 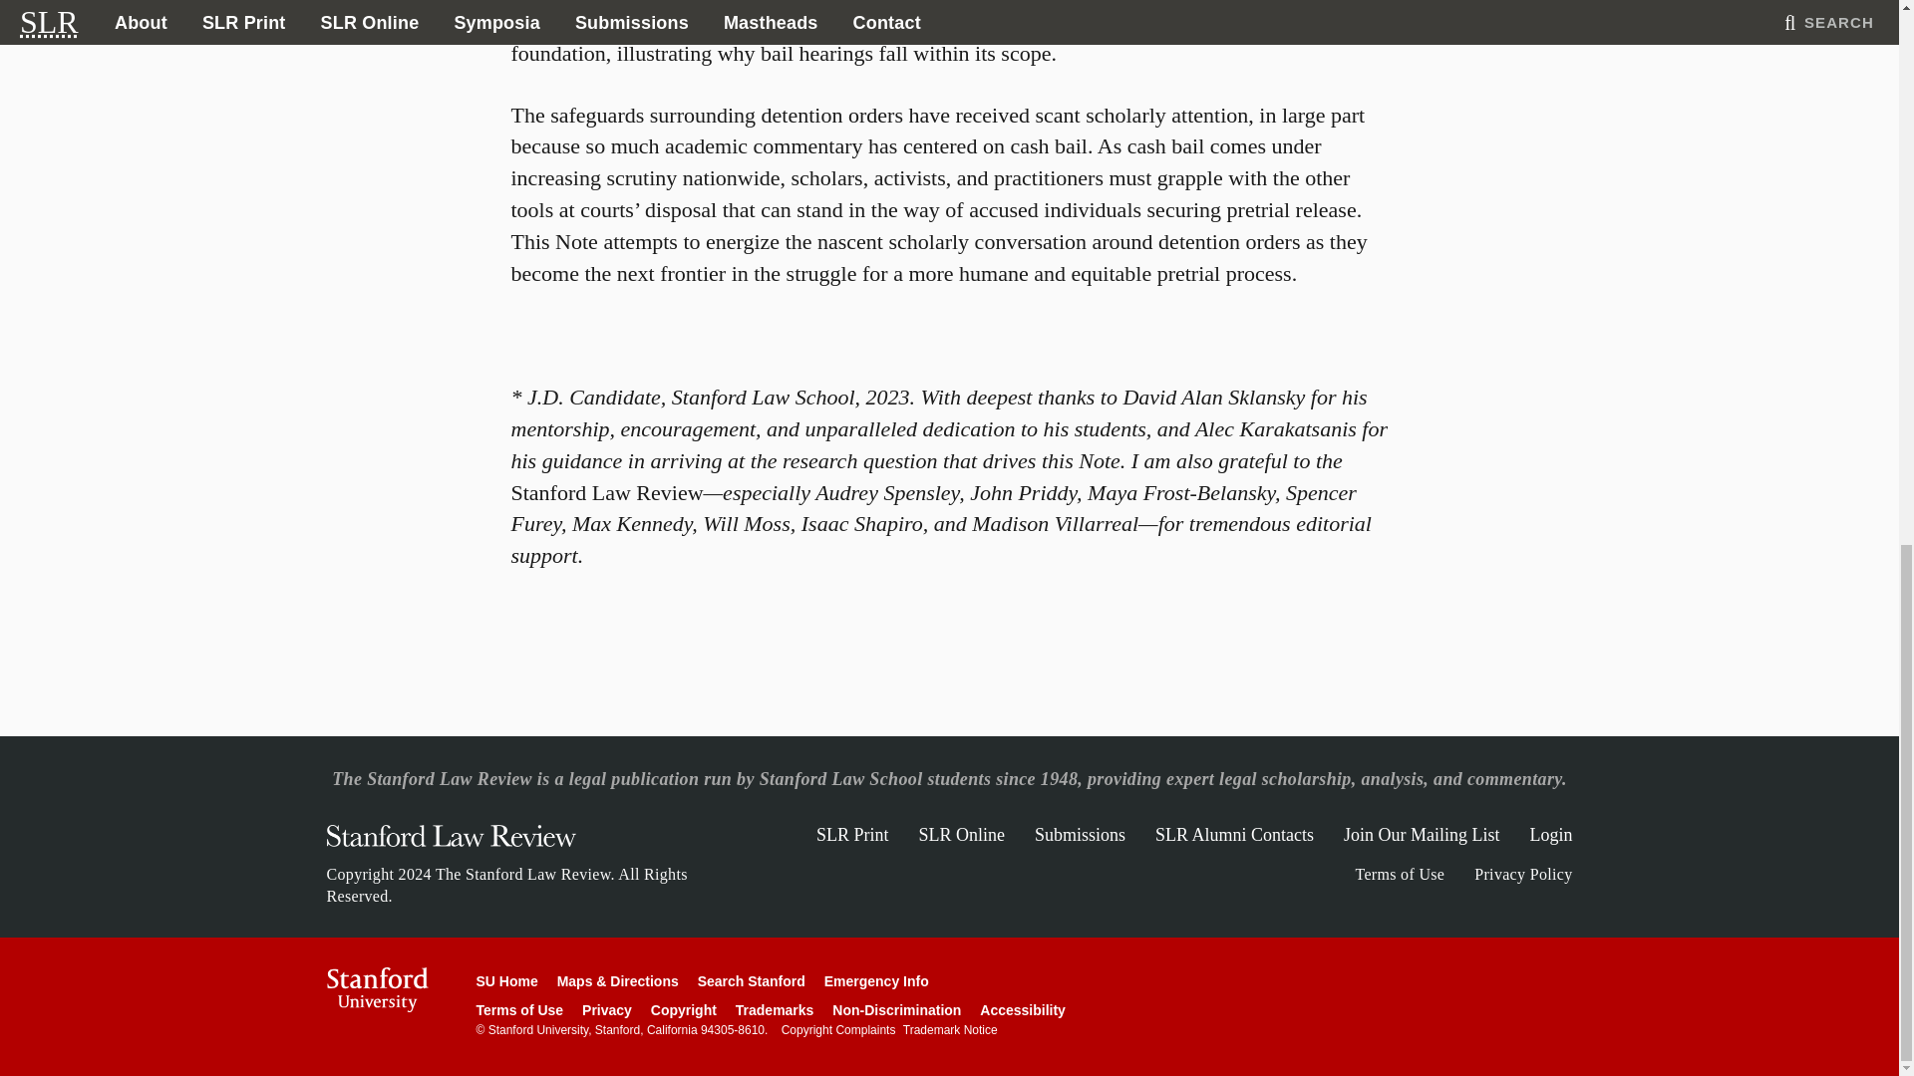 I want to click on Terms of Use, so click(x=520, y=1009).